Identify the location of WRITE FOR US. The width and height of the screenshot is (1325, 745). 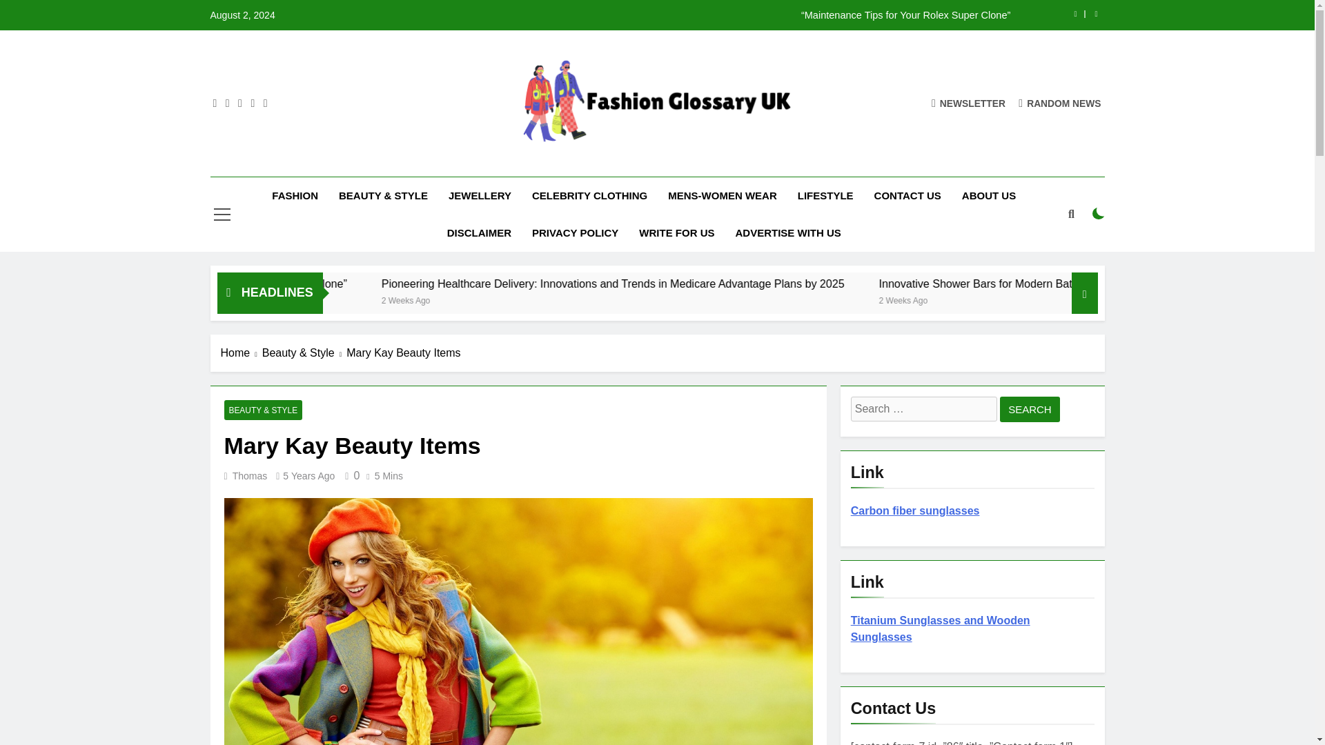
(676, 233).